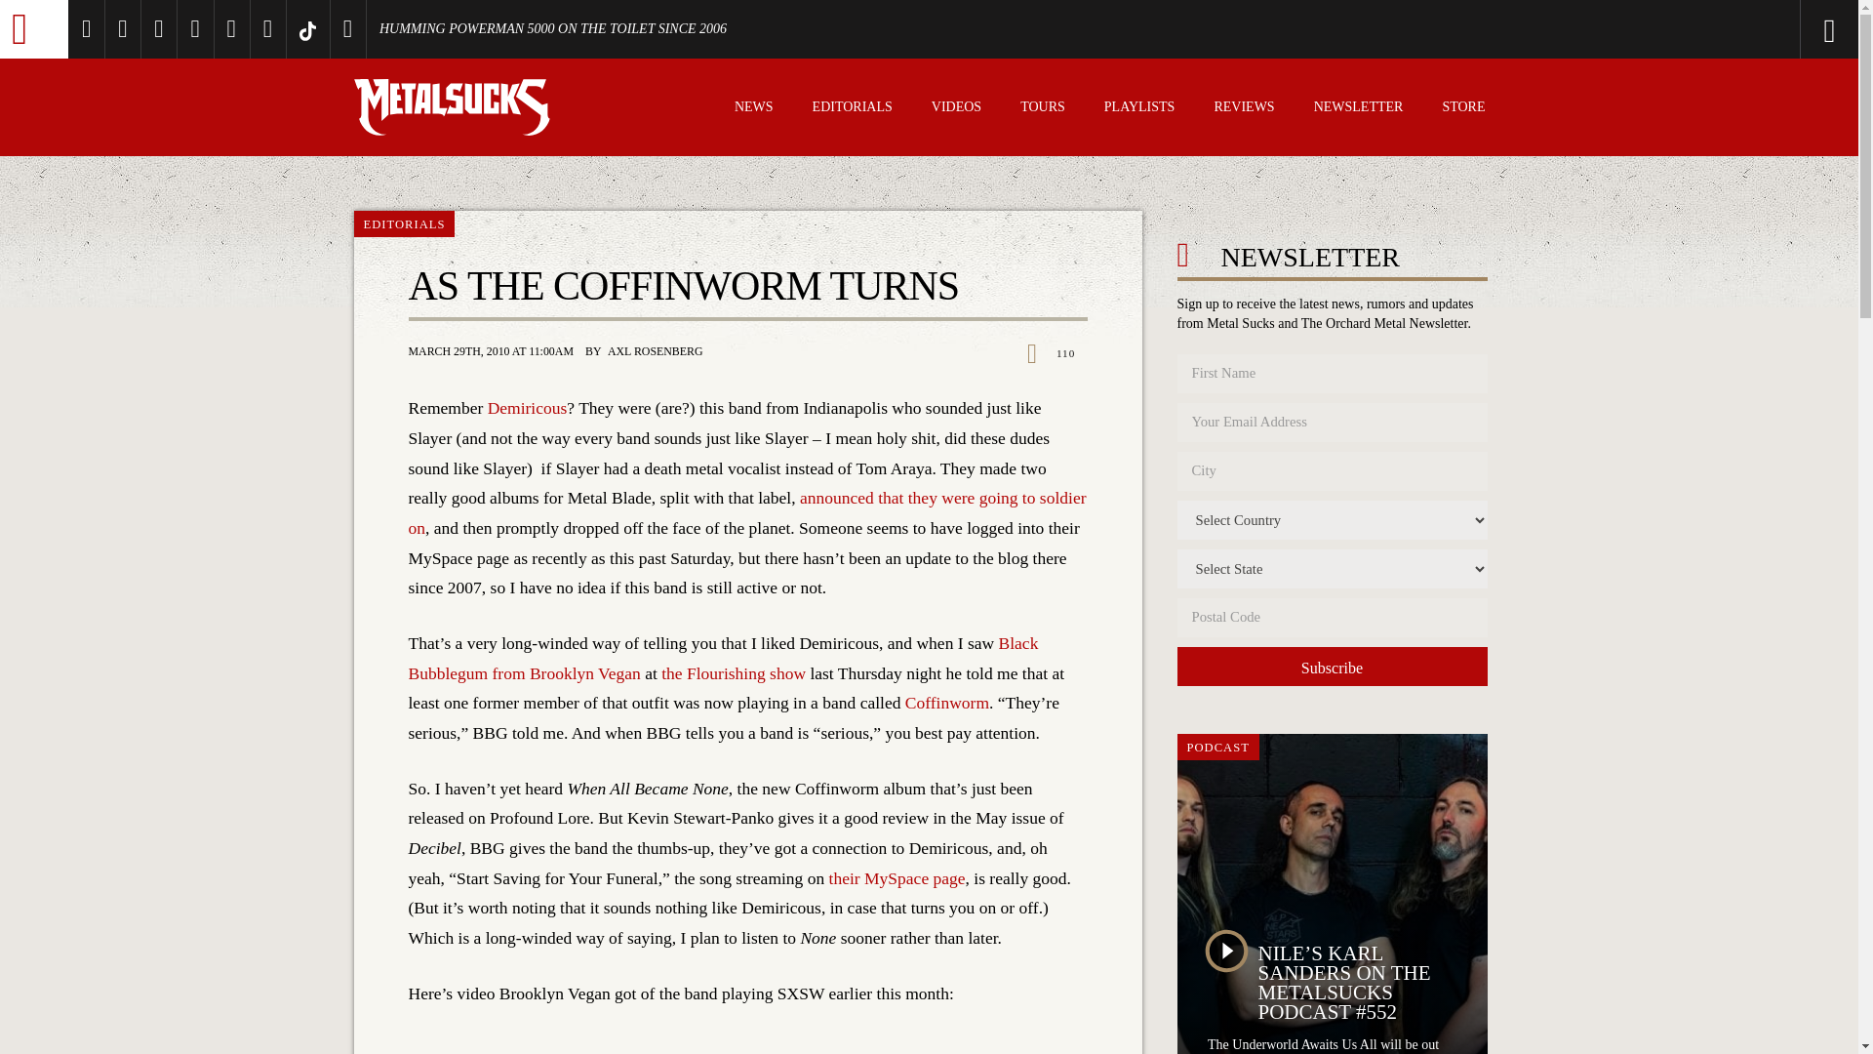  I want to click on PLAYLISTS, so click(1139, 109).